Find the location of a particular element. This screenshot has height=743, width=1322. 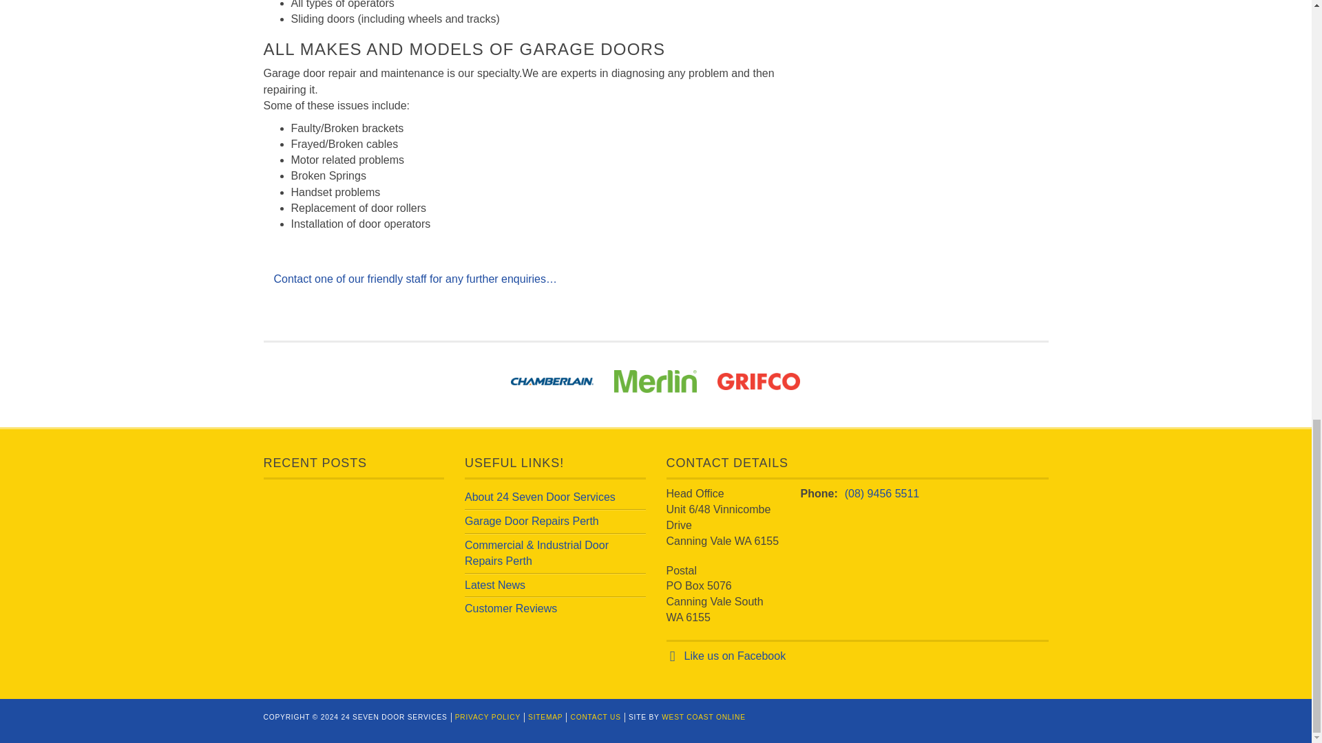

Customer Reviews is located at coordinates (511, 608).